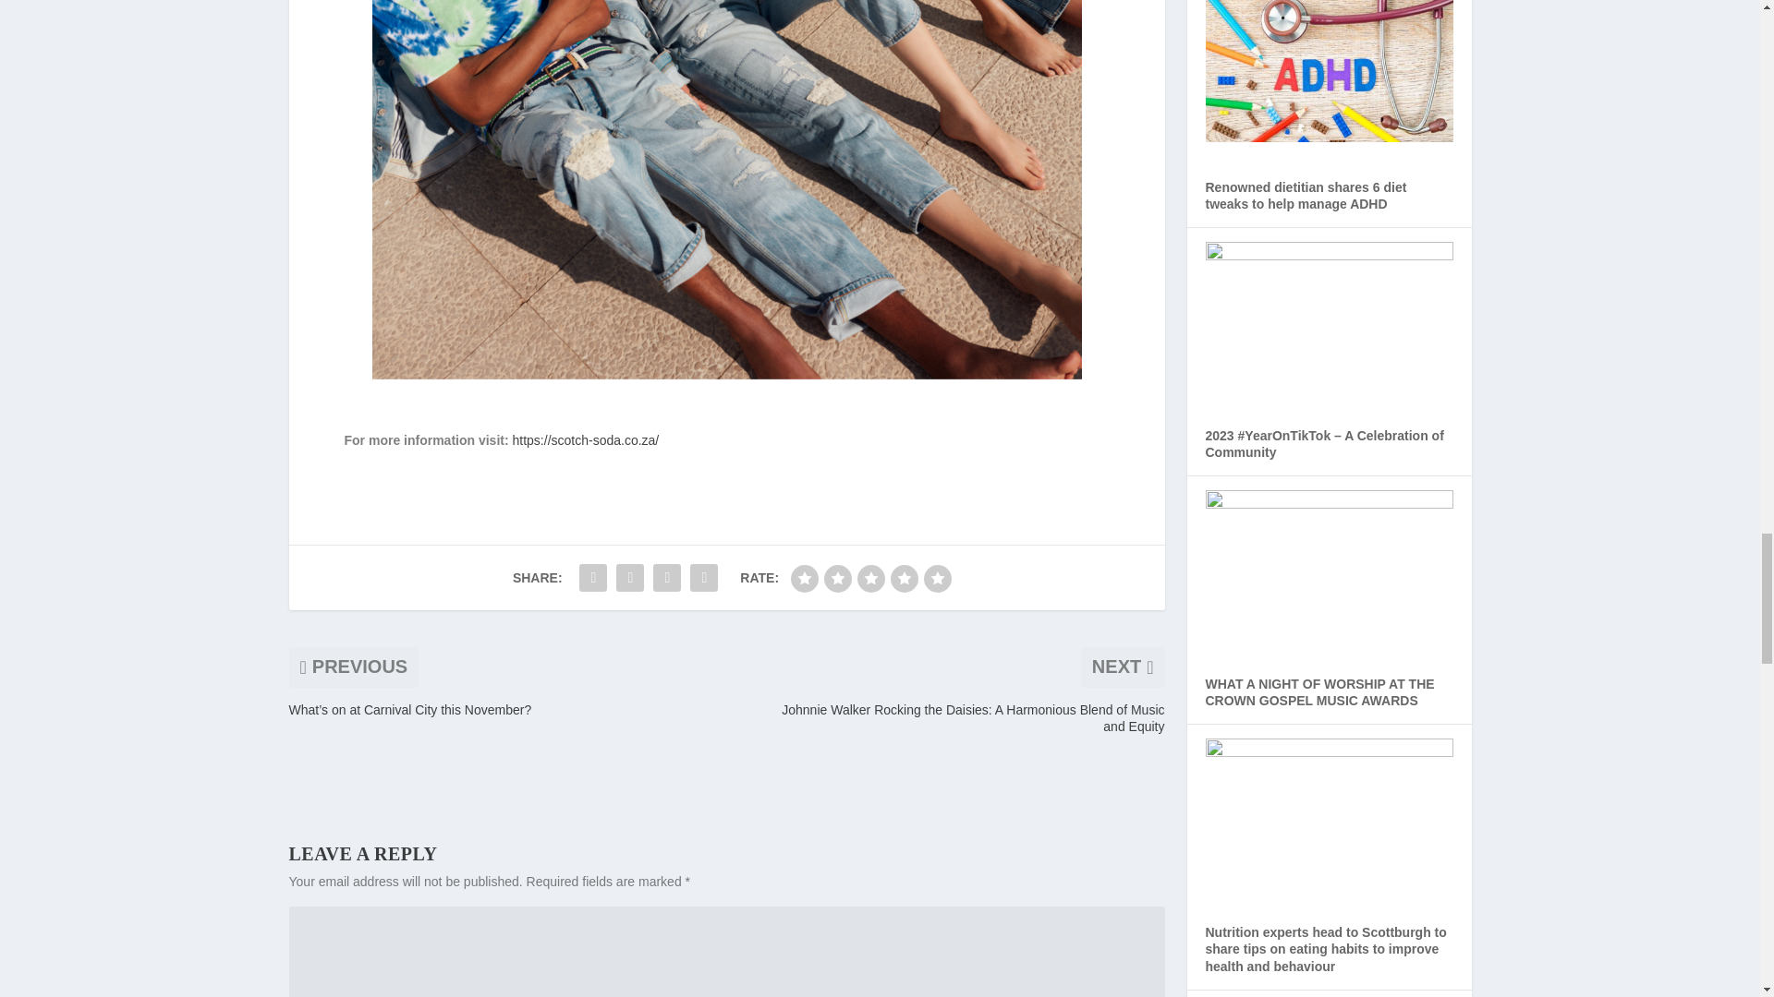 The height and width of the screenshot is (997, 1774). What do you see at coordinates (937, 578) in the screenshot?
I see `gorgeous` at bounding box center [937, 578].